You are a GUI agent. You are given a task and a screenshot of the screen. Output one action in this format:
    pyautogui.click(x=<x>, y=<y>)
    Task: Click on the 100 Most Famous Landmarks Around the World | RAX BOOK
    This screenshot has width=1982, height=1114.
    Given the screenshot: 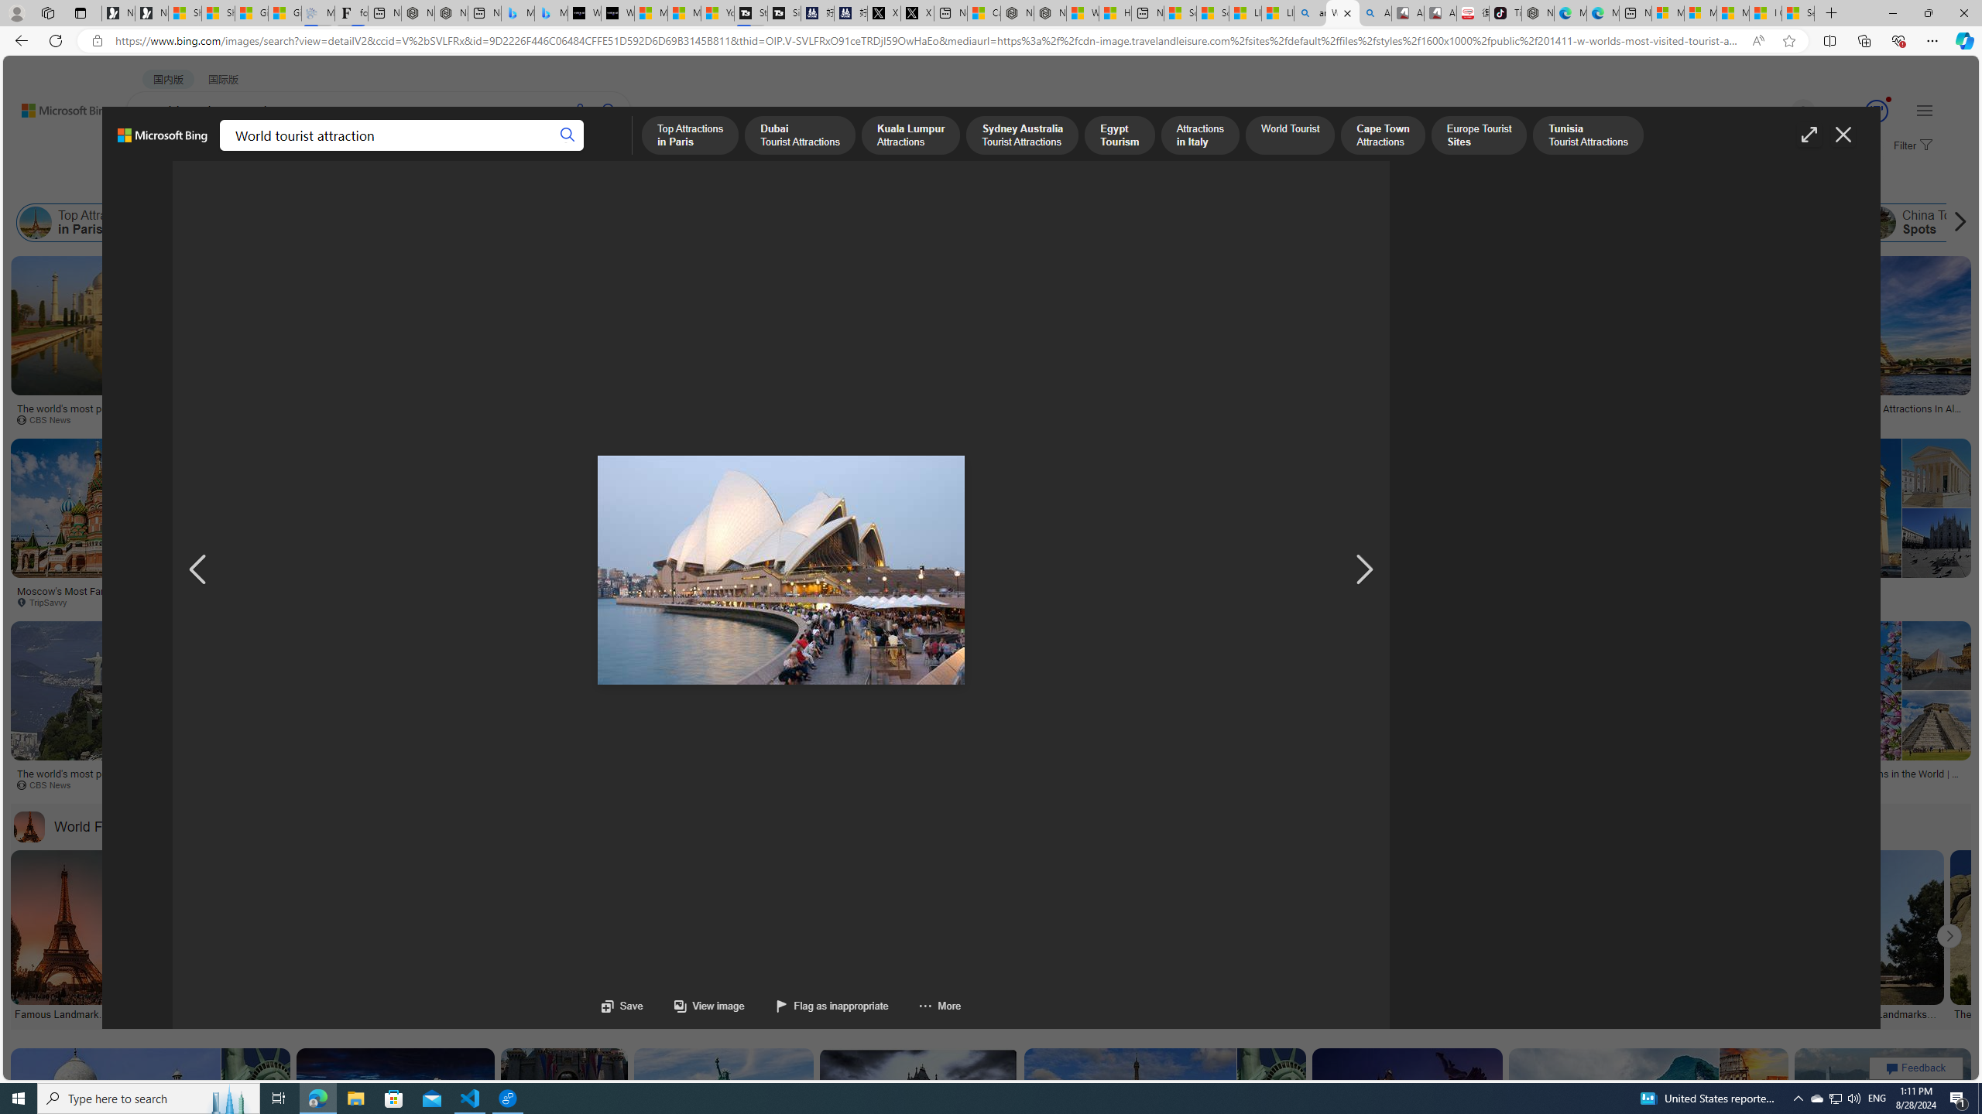 What is the action you would take?
    pyautogui.click(x=1116, y=1013)
    